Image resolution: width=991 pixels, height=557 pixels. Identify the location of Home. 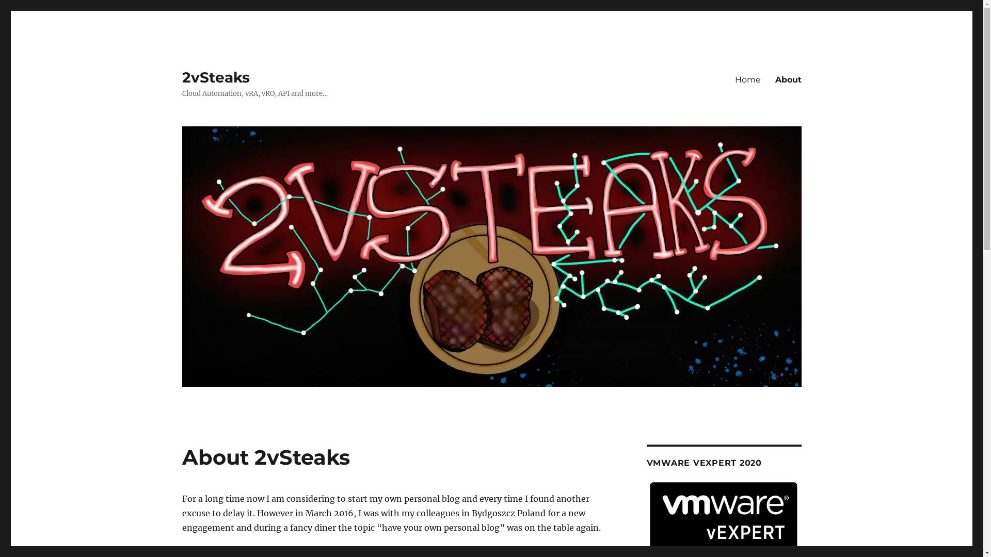
(748, 79).